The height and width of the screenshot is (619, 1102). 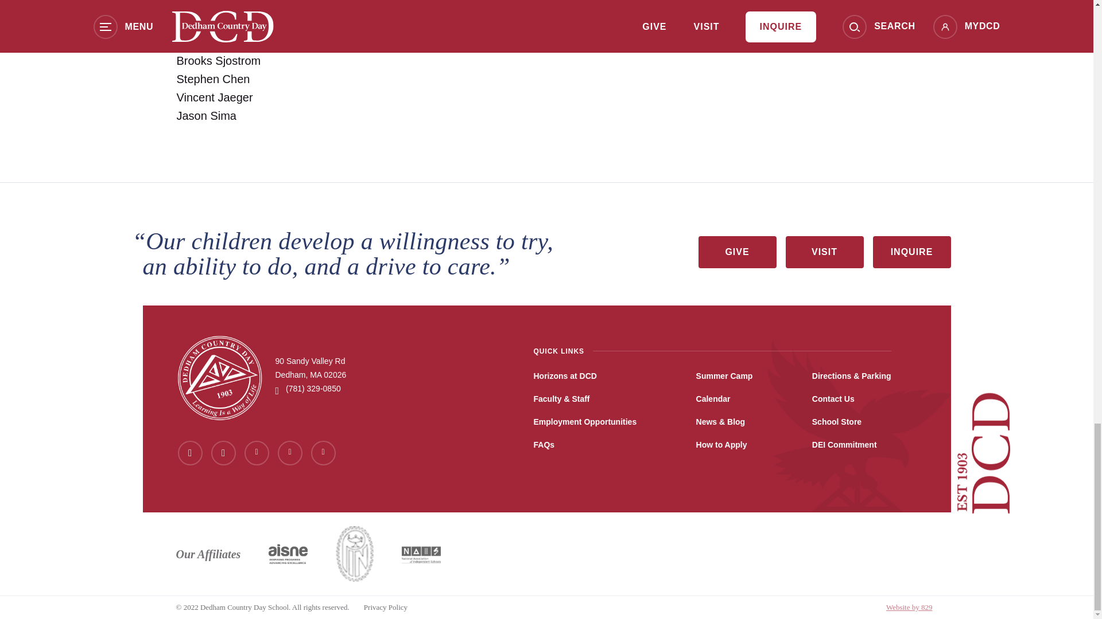 What do you see at coordinates (323, 453) in the screenshot?
I see `Vimeo` at bounding box center [323, 453].